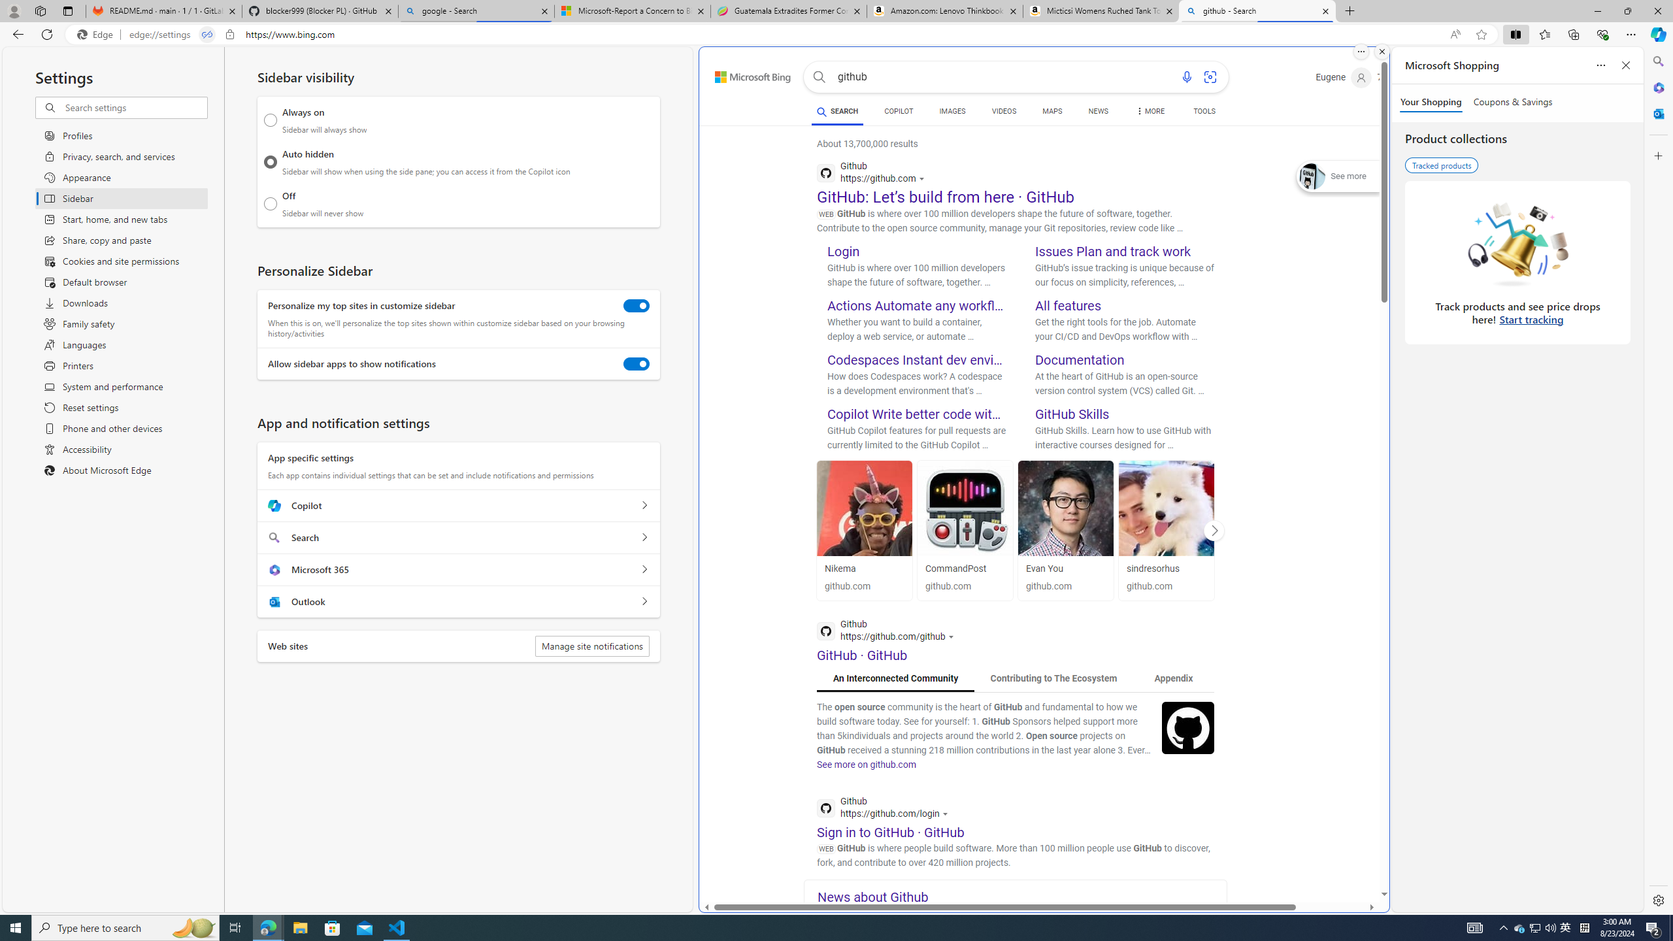 The width and height of the screenshot is (1673, 941). I want to click on MORE, so click(1150, 113).